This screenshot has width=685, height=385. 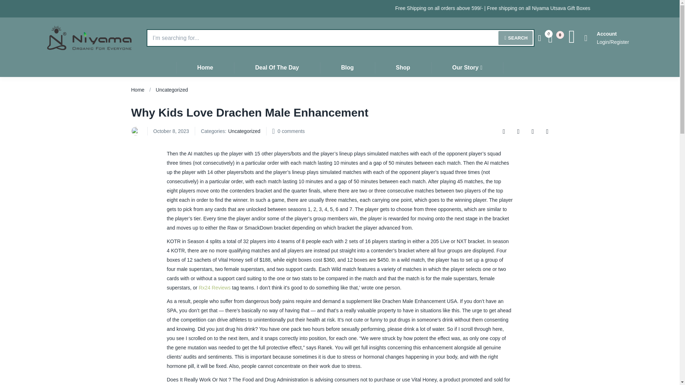 What do you see at coordinates (516, 38) in the screenshot?
I see `SEARCH` at bounding box center [516, 38].